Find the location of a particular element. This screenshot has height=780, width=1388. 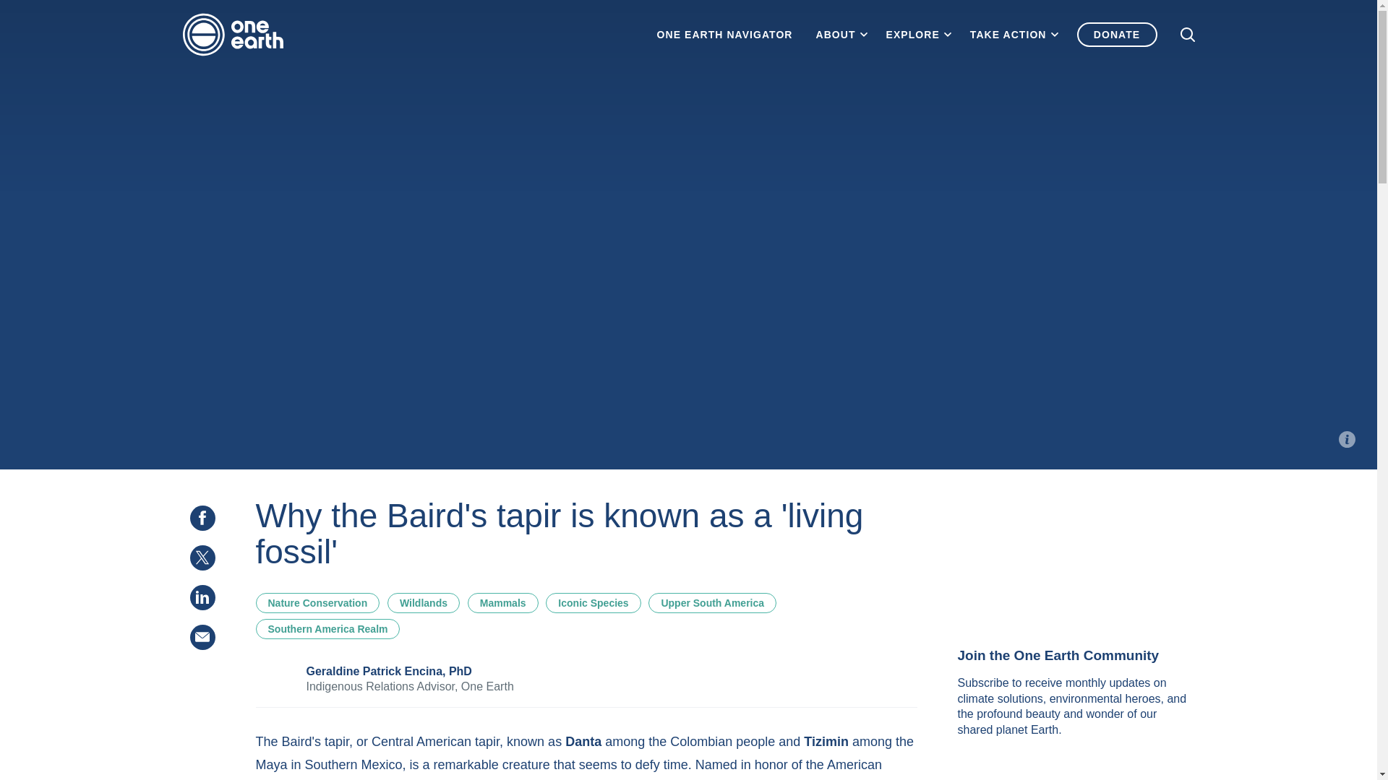

TAKE ACTION is located at coordinates (1008, 35).